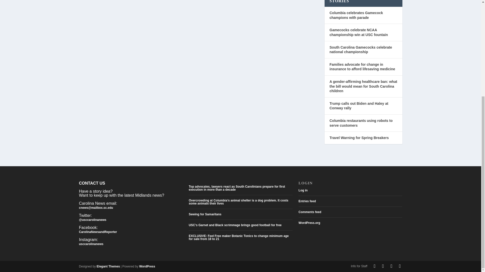 This screenshot has height=272, width=485. Describe the element at coordinates (359, 106) in the screenshot. I see `Trump calls out Biden and Haley at Conway rally` at that location.